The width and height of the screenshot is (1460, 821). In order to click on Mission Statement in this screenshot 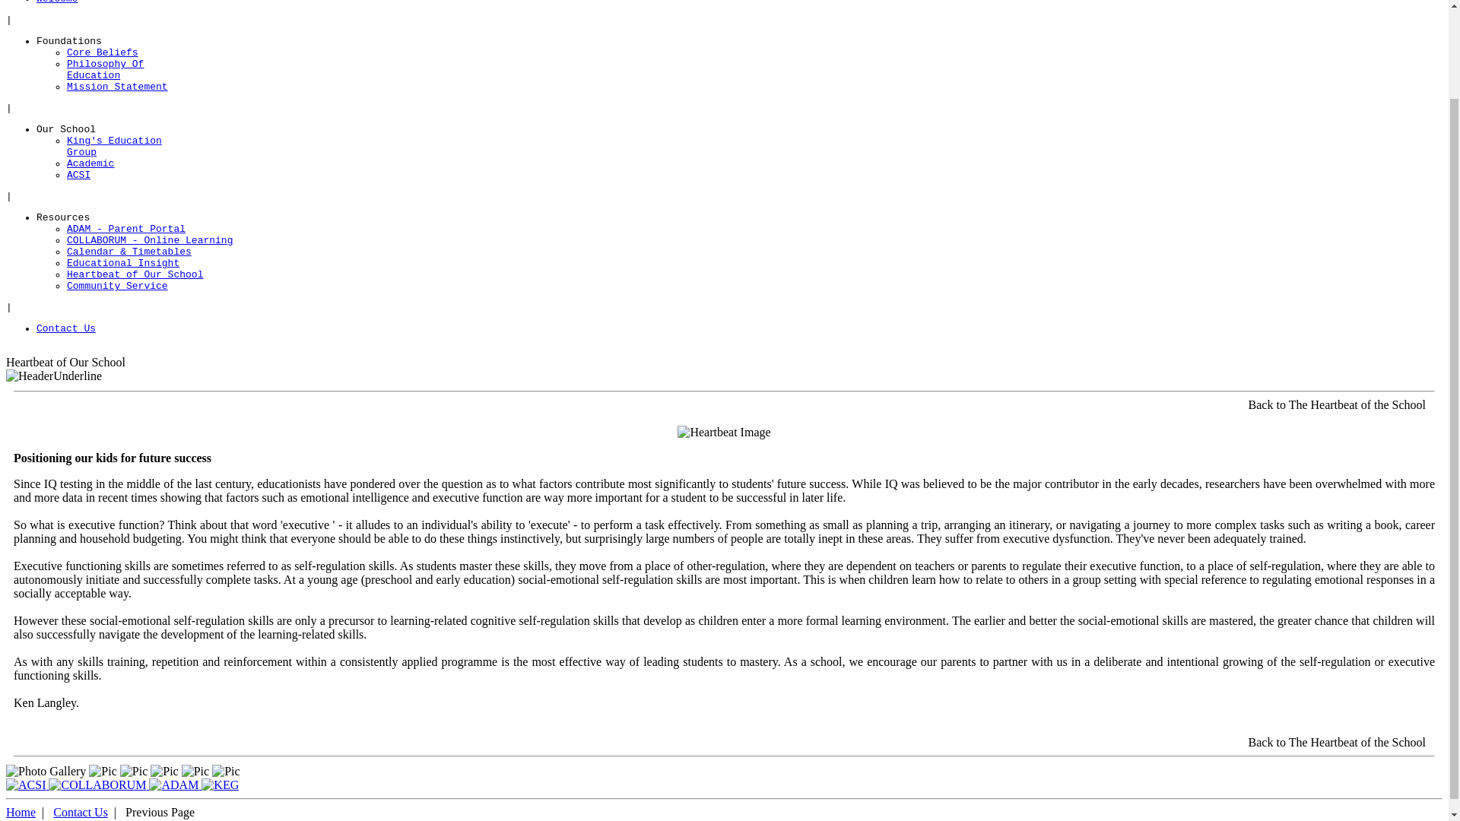, I will do `click(117, 87)`.